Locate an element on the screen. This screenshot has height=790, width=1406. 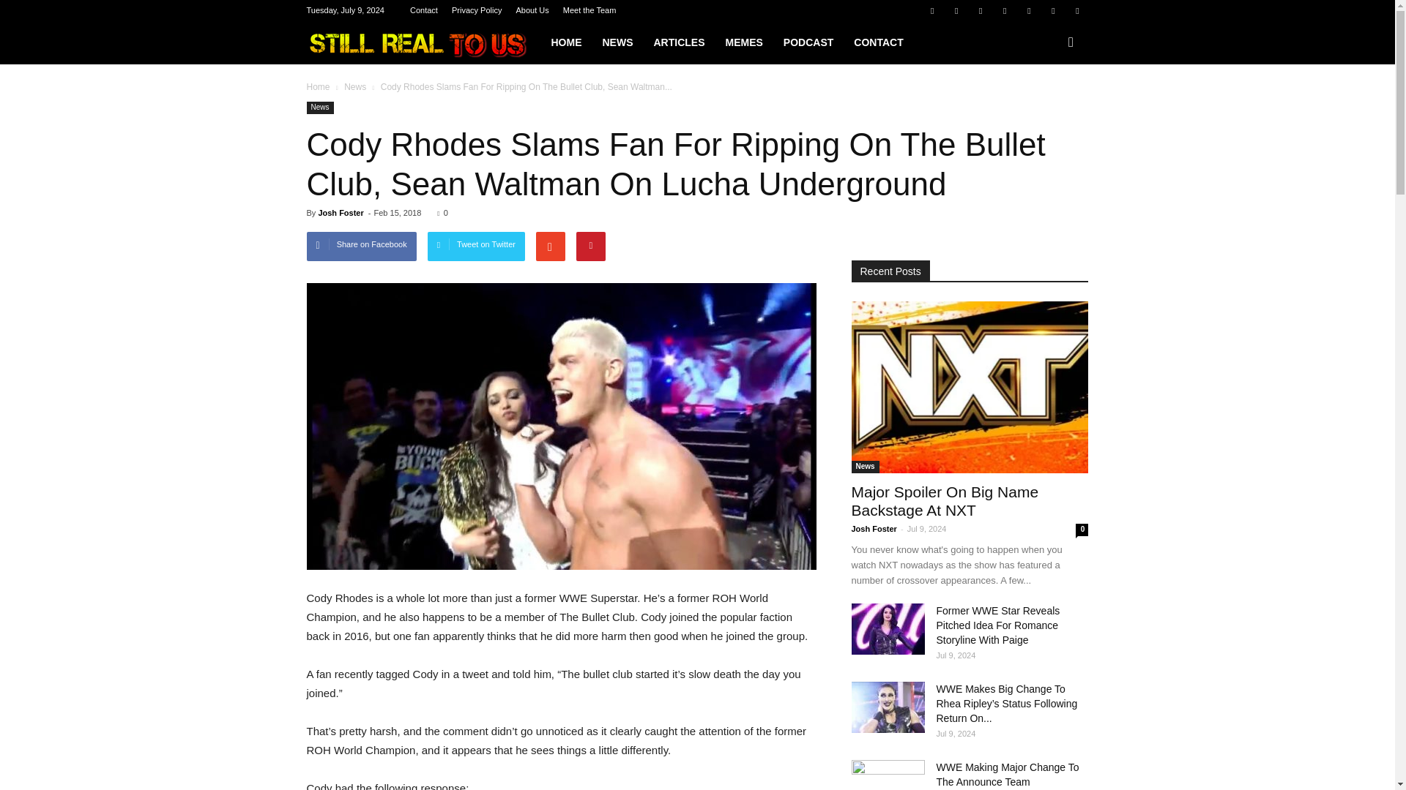
CONTACT is located at coordinates (878, 42).